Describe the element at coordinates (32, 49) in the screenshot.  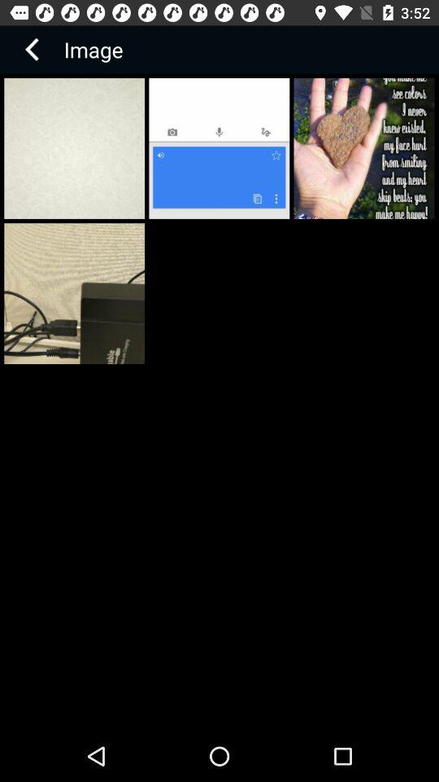
I see `select item next to image` at that location.